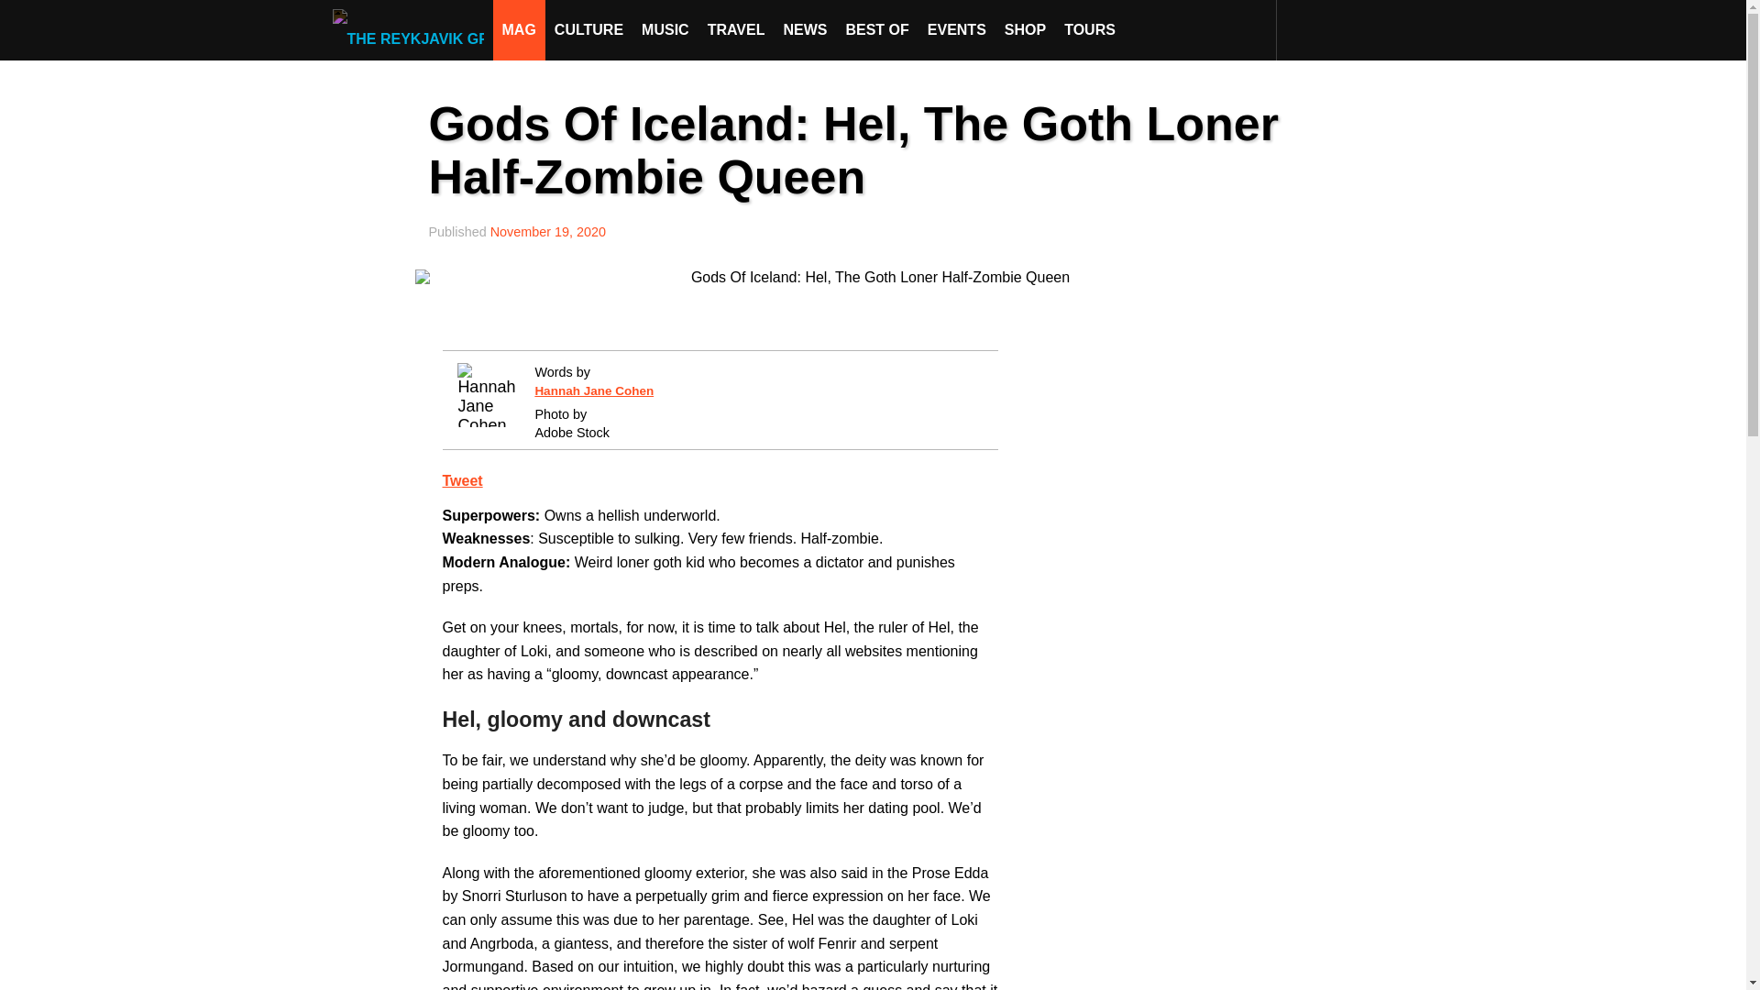  I want to click on TOURS, so click(1089, 29).